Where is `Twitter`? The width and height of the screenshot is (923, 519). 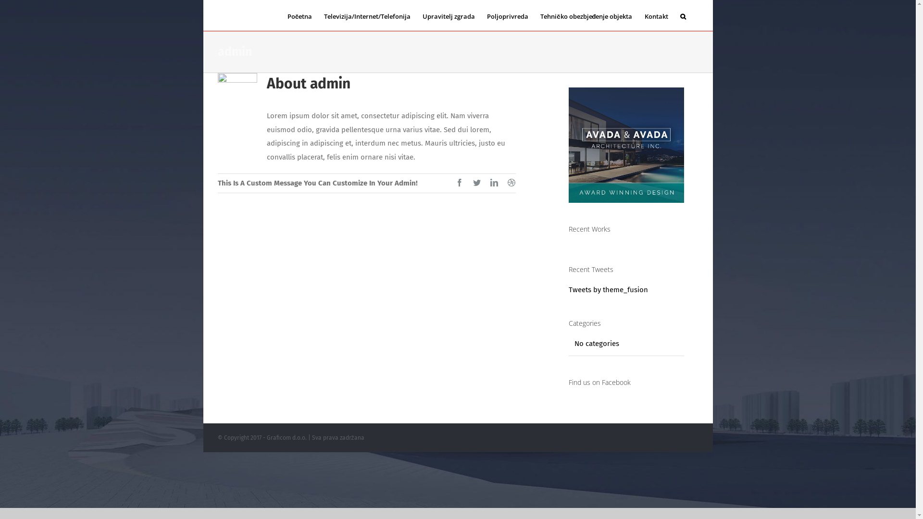
Twitter is located at coordinates (477, 183).